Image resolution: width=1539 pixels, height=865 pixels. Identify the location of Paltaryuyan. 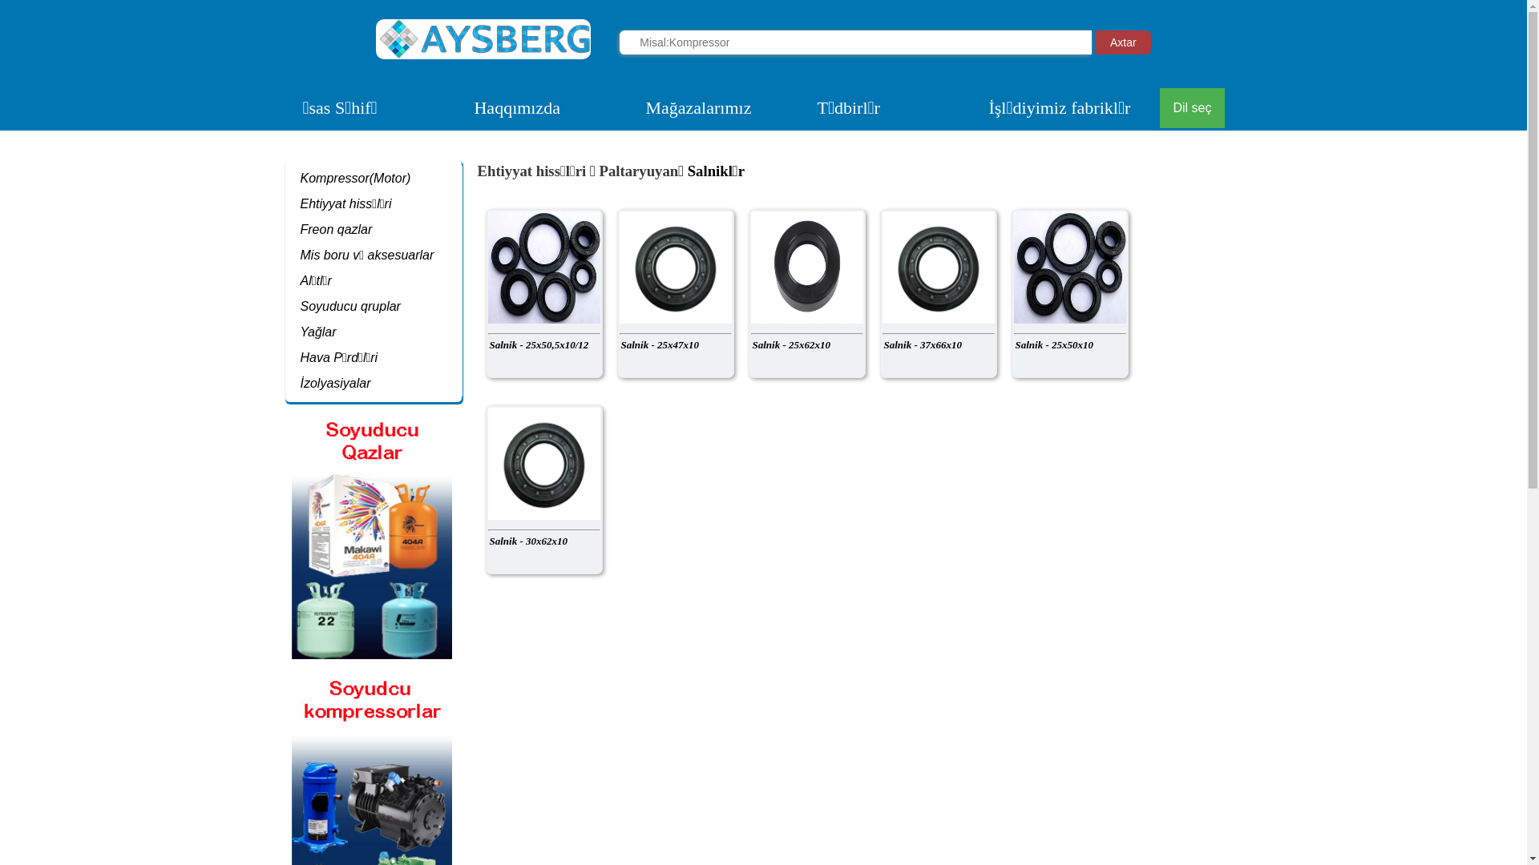
(638, 171).